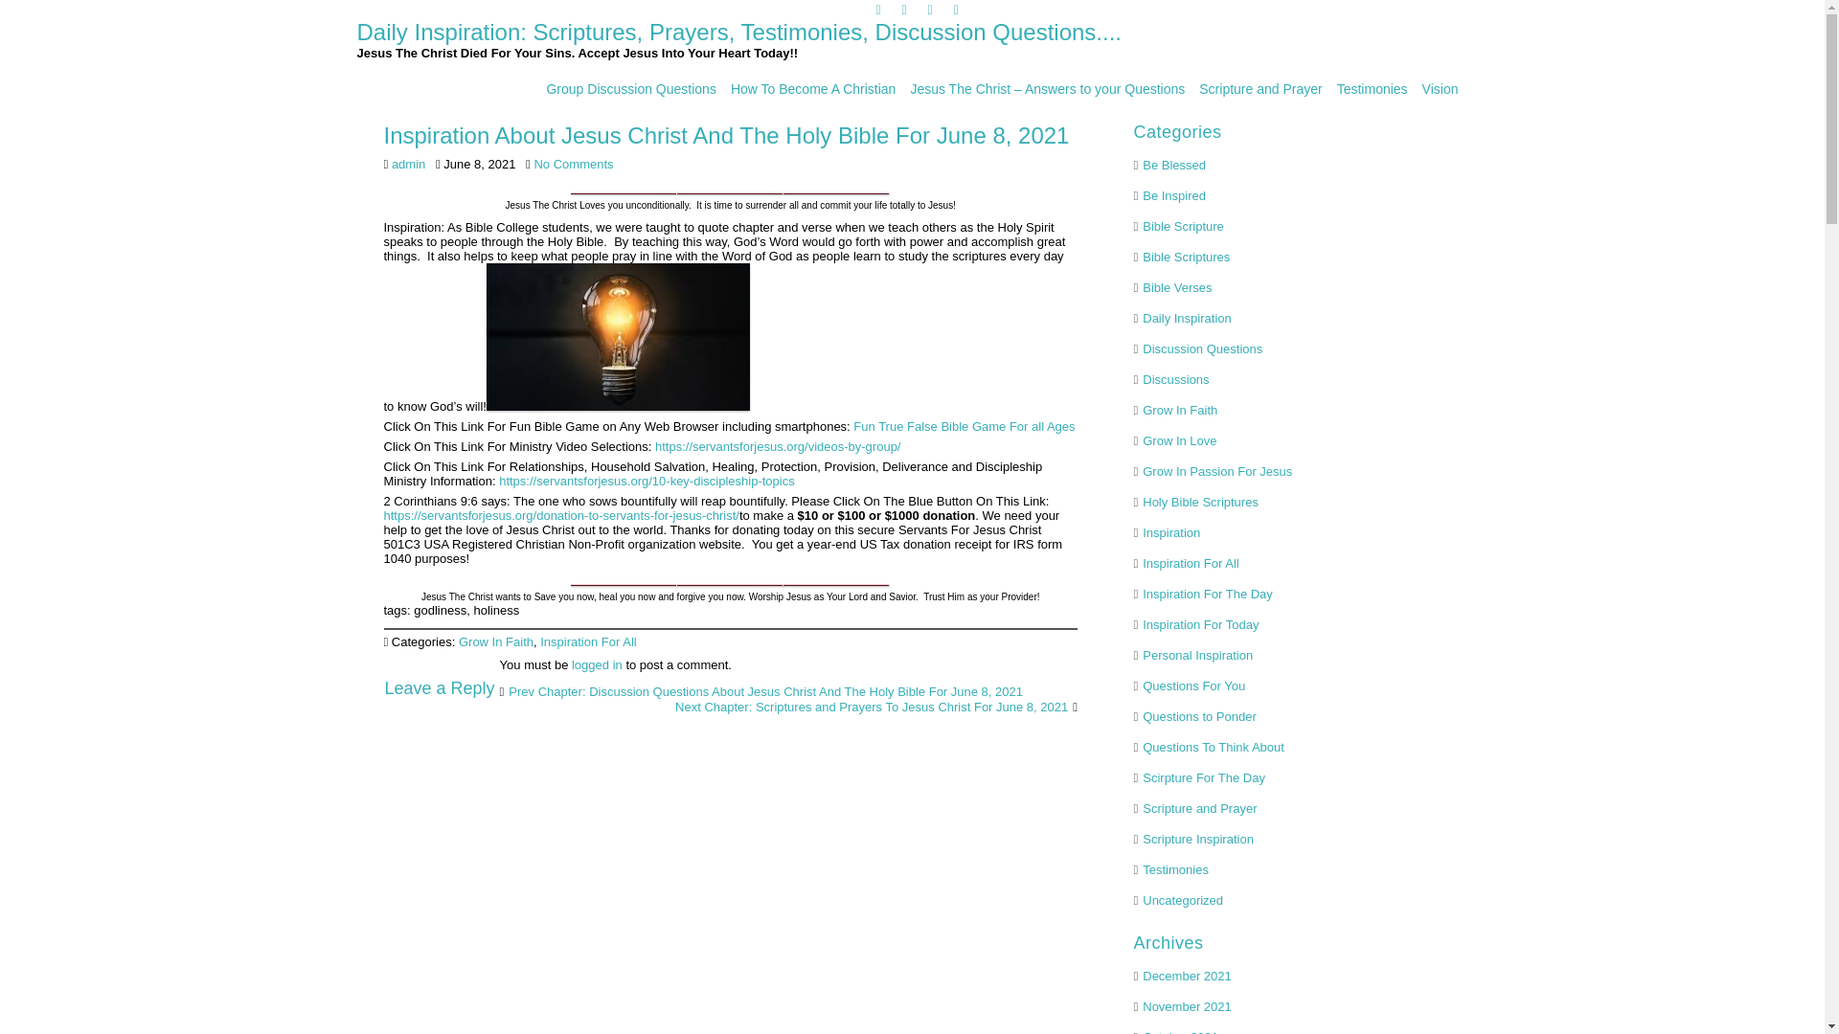  I want to click on Grow In Faith, so click(495, 641).